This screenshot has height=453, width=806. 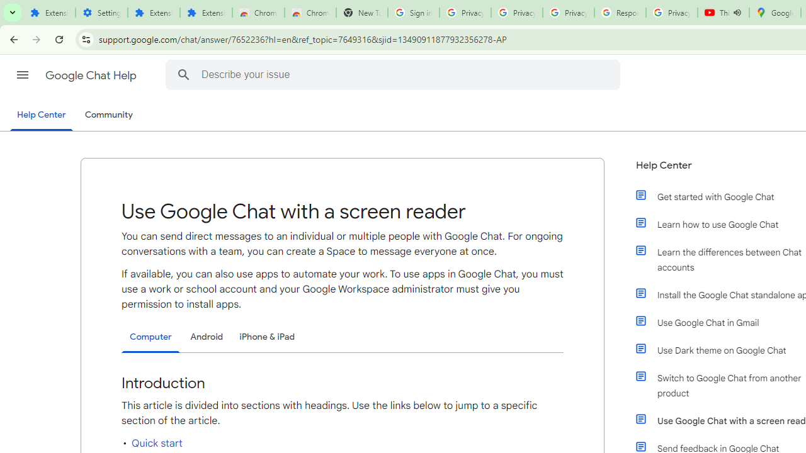 What do you see at coordinates (150, 337) in the screenshot?
I see `Computer` at bounding box center [150, 337].